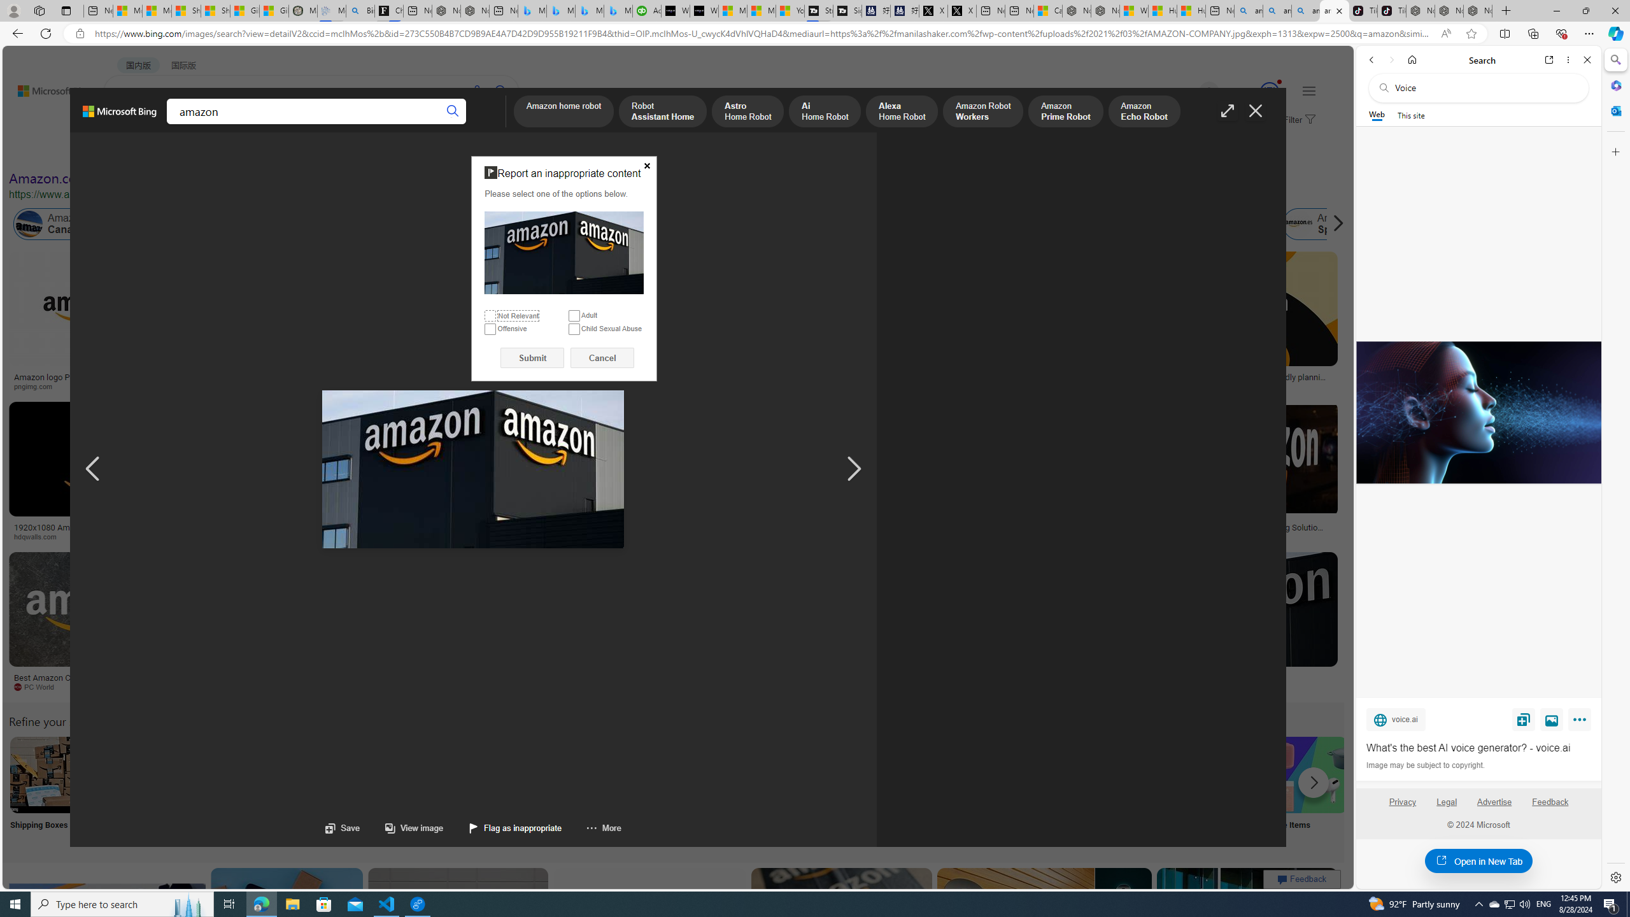  I want to click on Legal, so click(1447, 807).